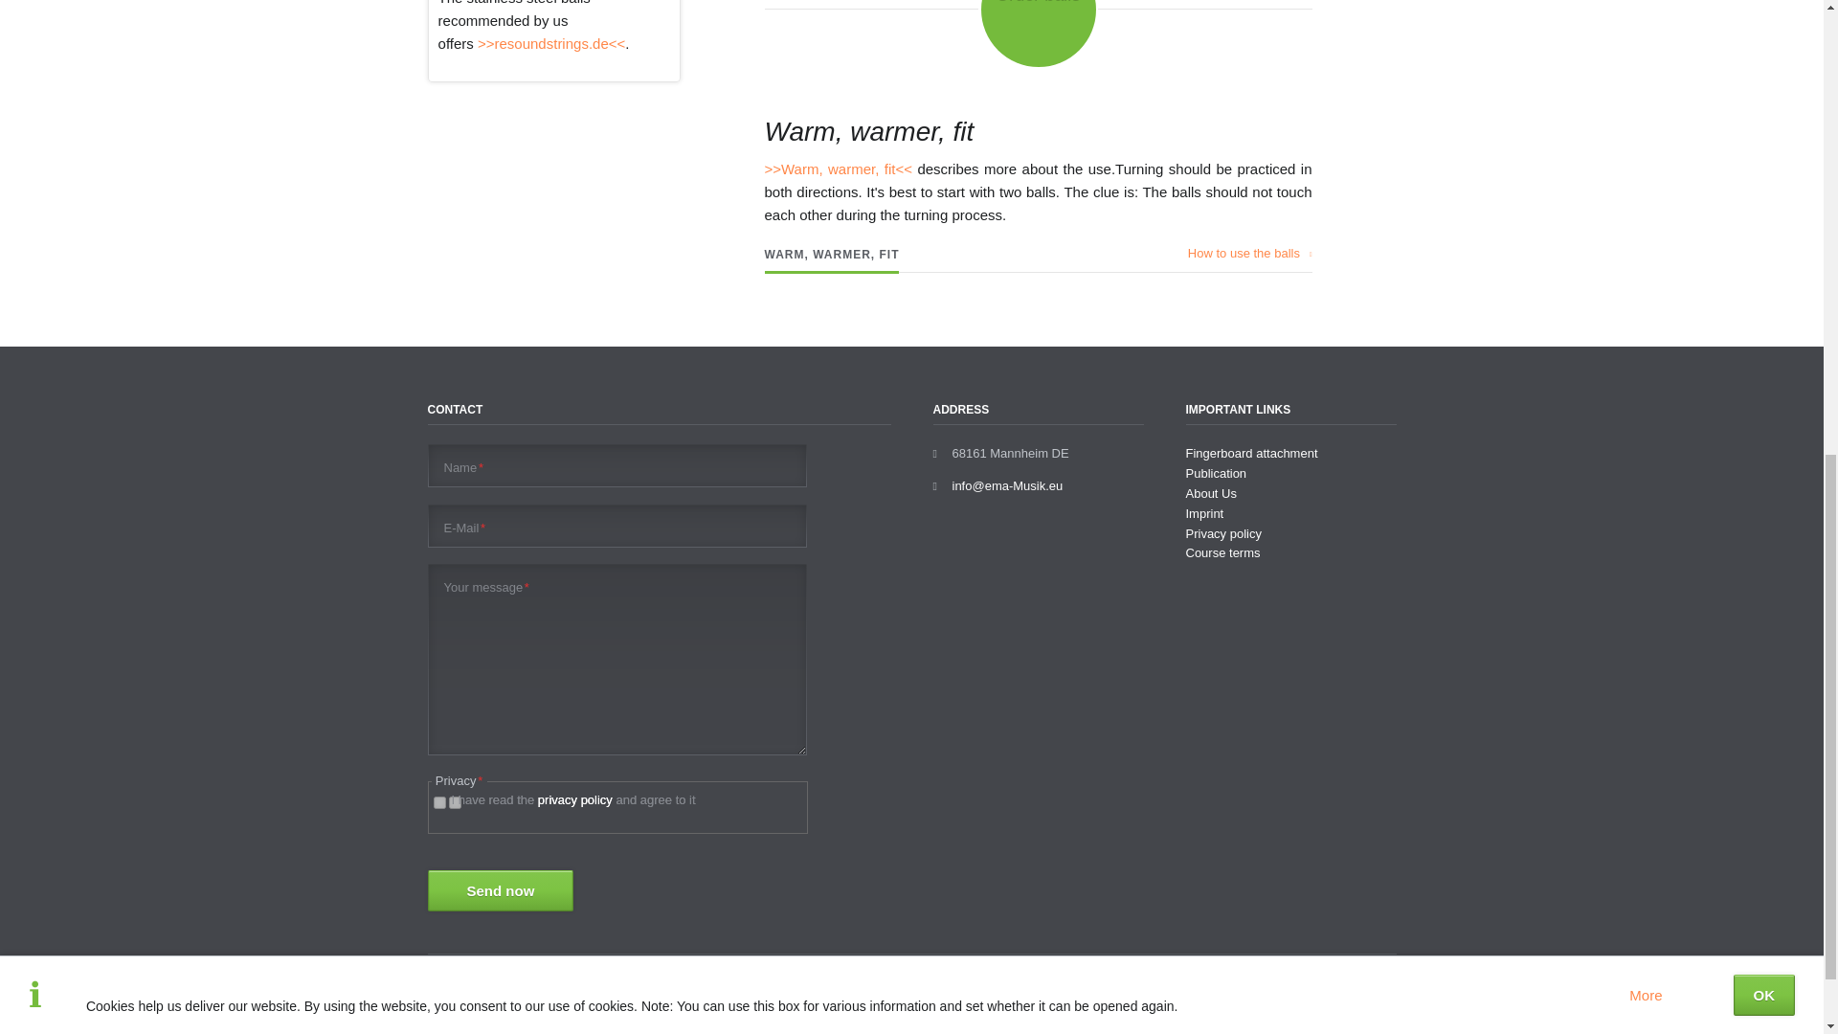  Describe the element at coordinates (454, 802) in the screenshot. I see `akzeptiert` at that location.